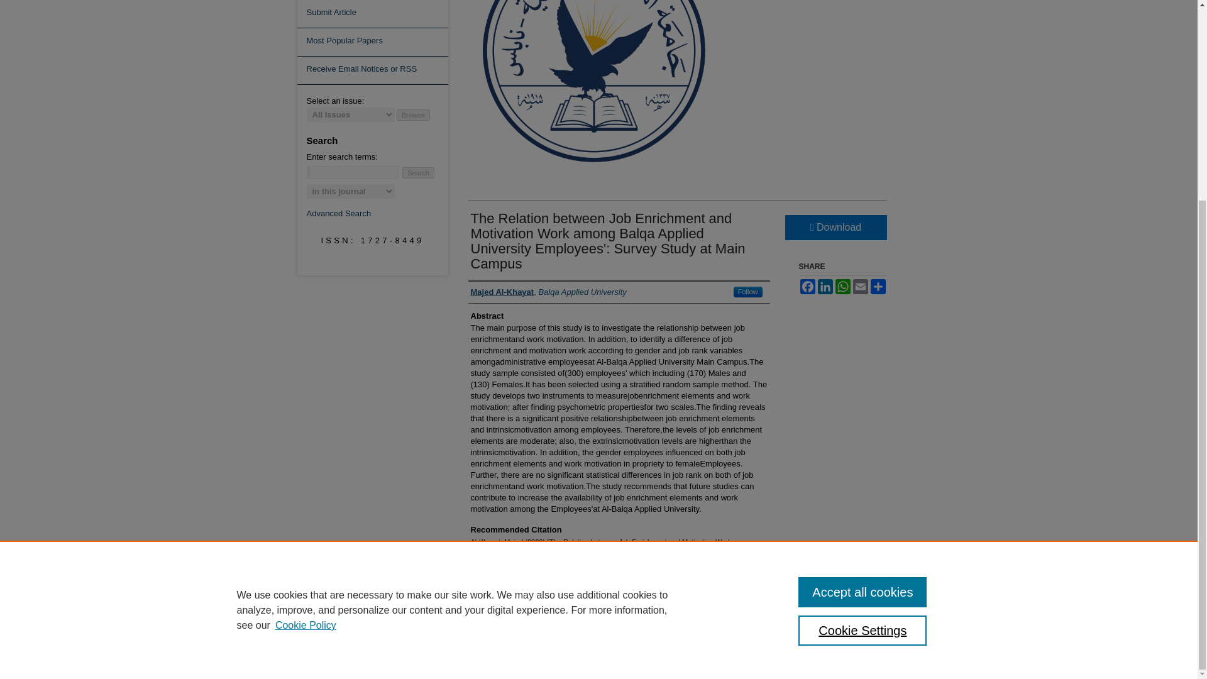 The image size is (1207, 679). I want to click on Browse, so click(413, 114).